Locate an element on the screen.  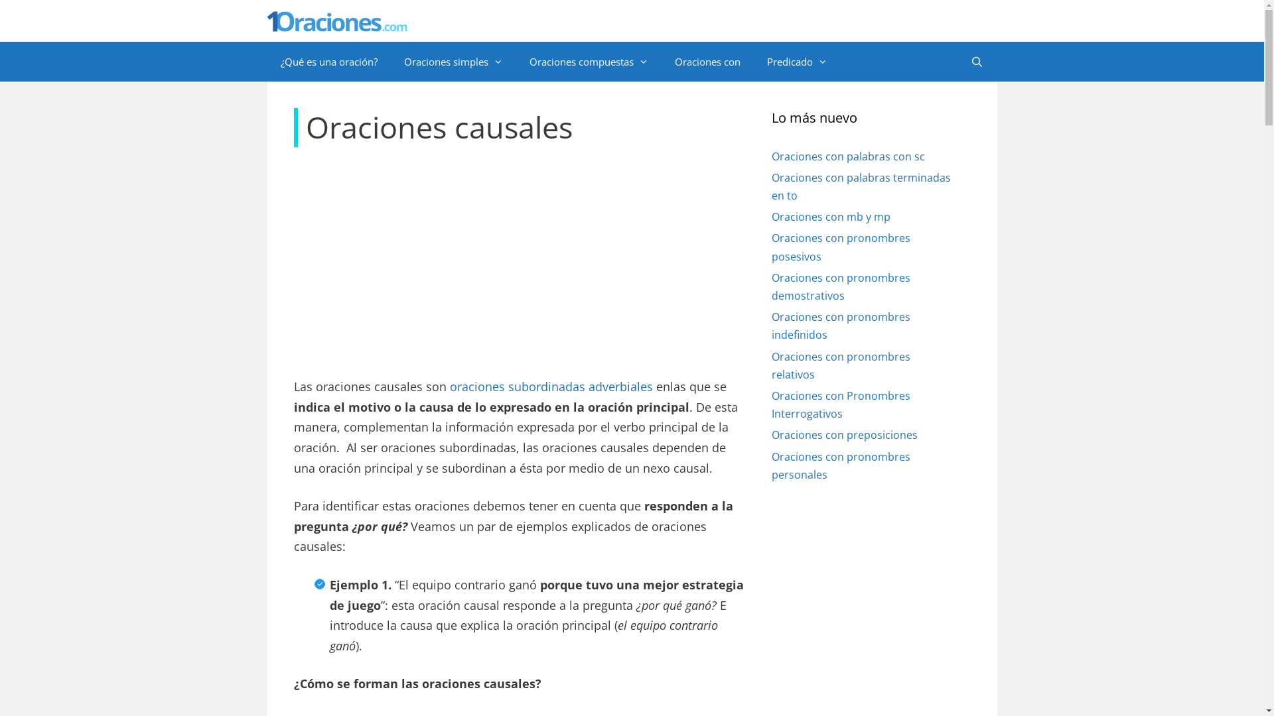
Oraciones con pronombres relativos is located at coordinates (840, 366).